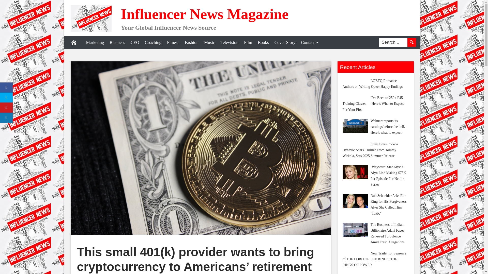 Image resolution: width=488 pixels, height=274 pixels. Describe the element at coordinates (209, 42) in the screenshot. I see `Music` at that location.